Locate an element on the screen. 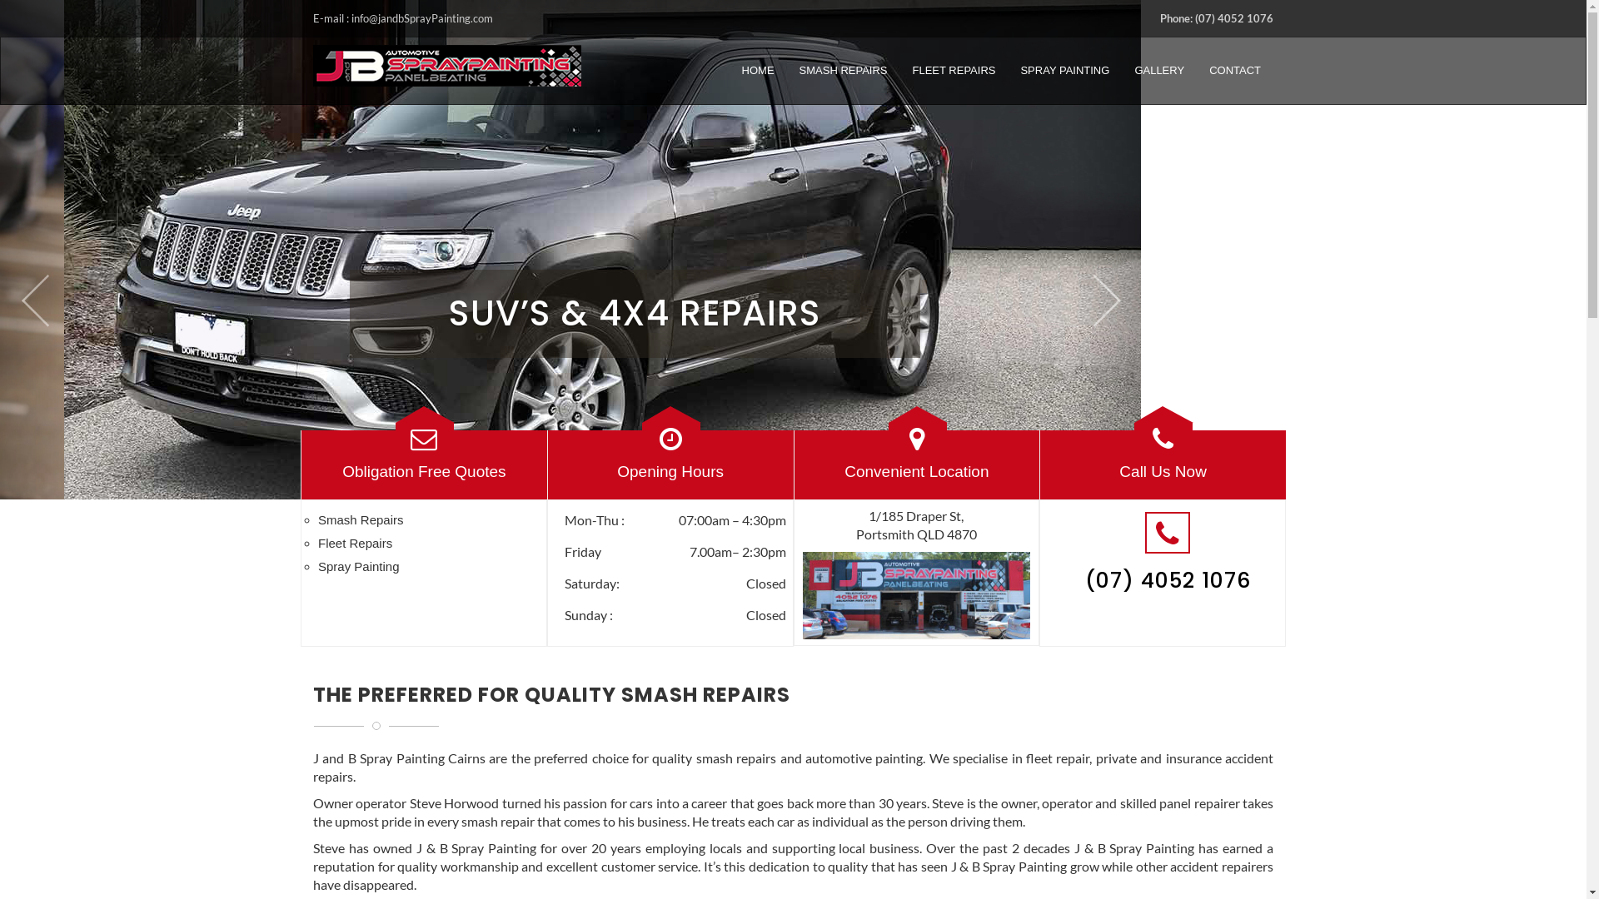 Image resolution: width=1599 pixels, height=899 pixels. Previous is located at coordinates (34, 271).